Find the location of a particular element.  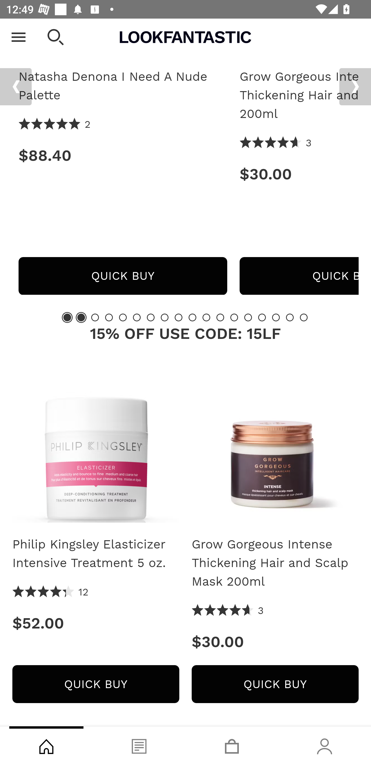

Previous is located at coordinates (16, 87).